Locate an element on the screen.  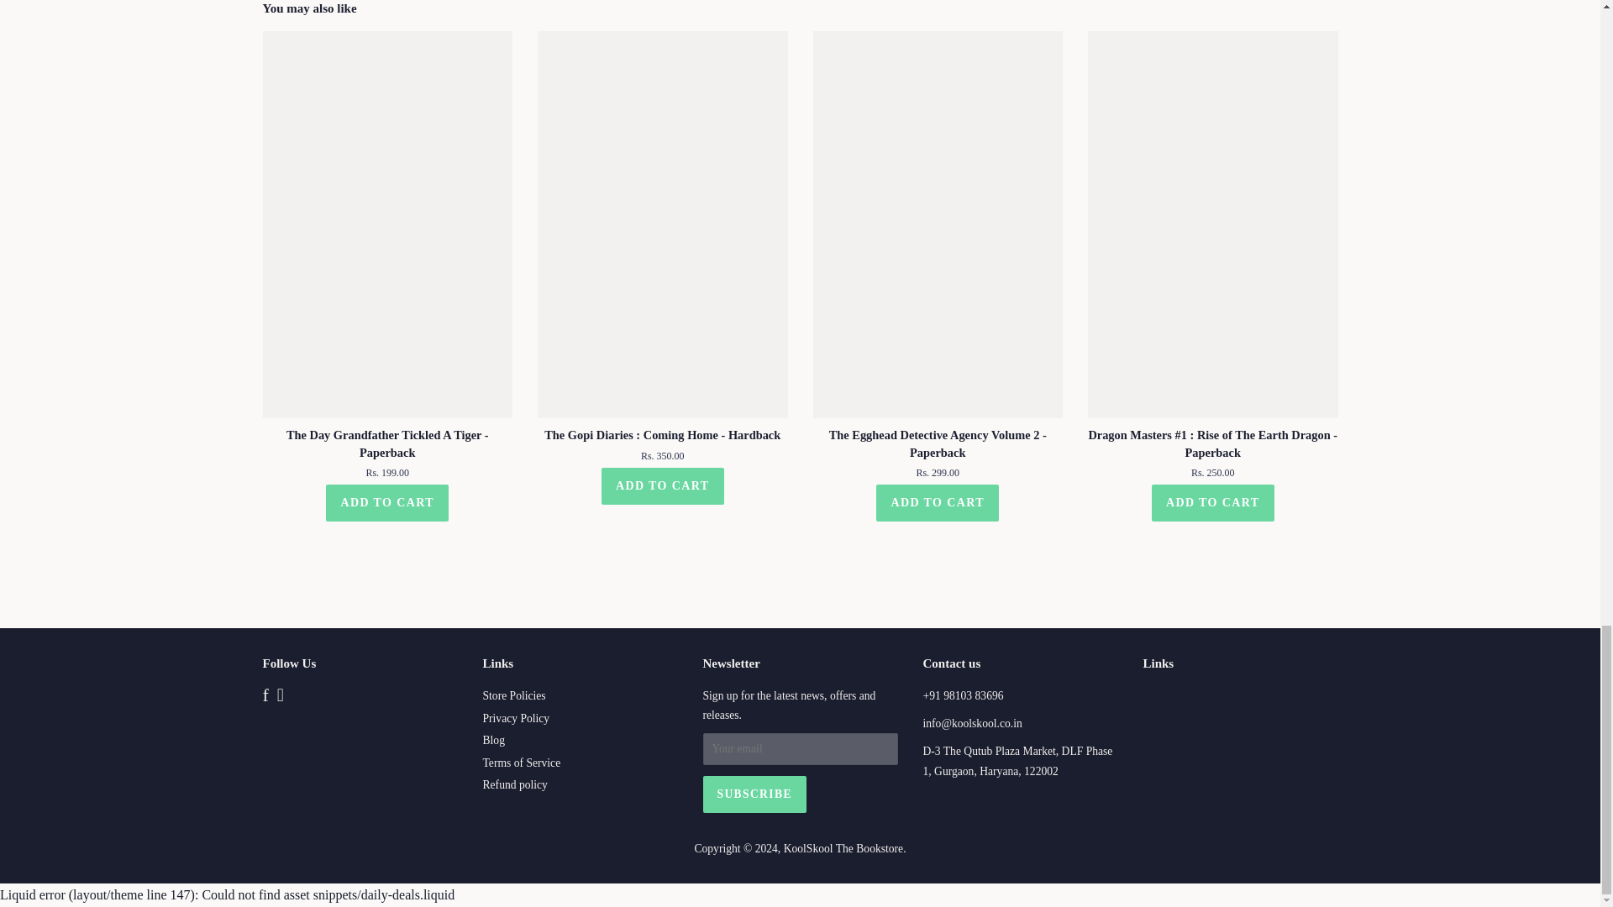
Subscribe is located at coordinates (753, 794).